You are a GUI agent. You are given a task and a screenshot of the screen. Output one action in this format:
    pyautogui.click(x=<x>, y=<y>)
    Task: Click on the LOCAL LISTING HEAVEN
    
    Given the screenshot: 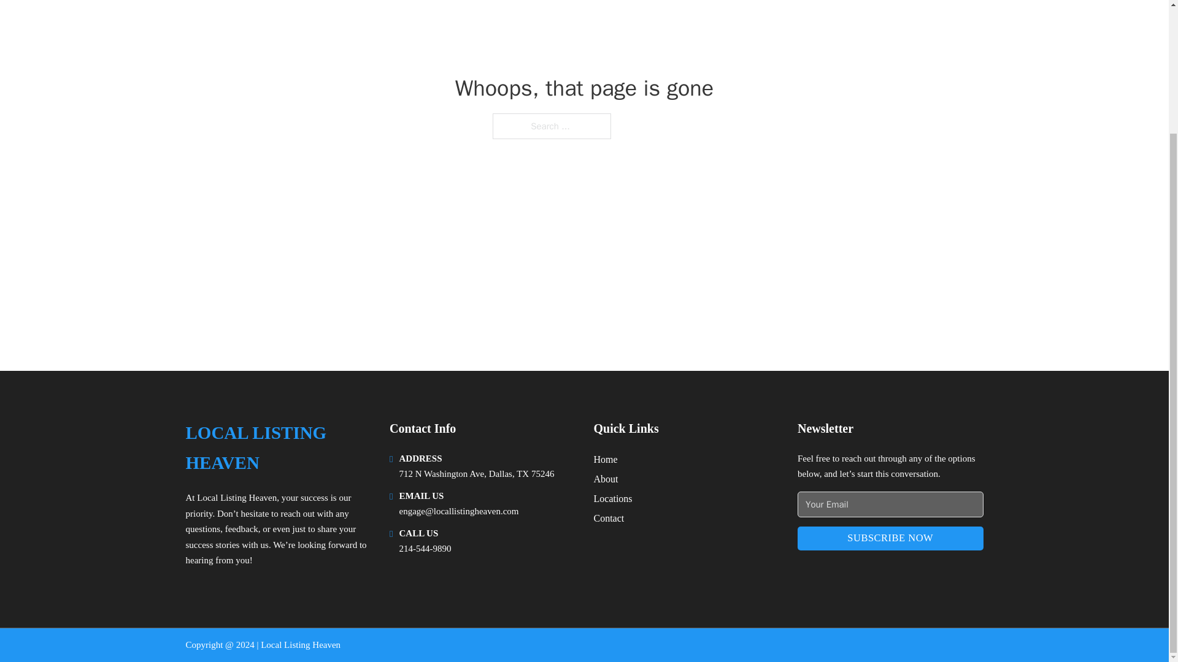 What is the action you would take?
    pyautogui.click(x=277, y=447)
    